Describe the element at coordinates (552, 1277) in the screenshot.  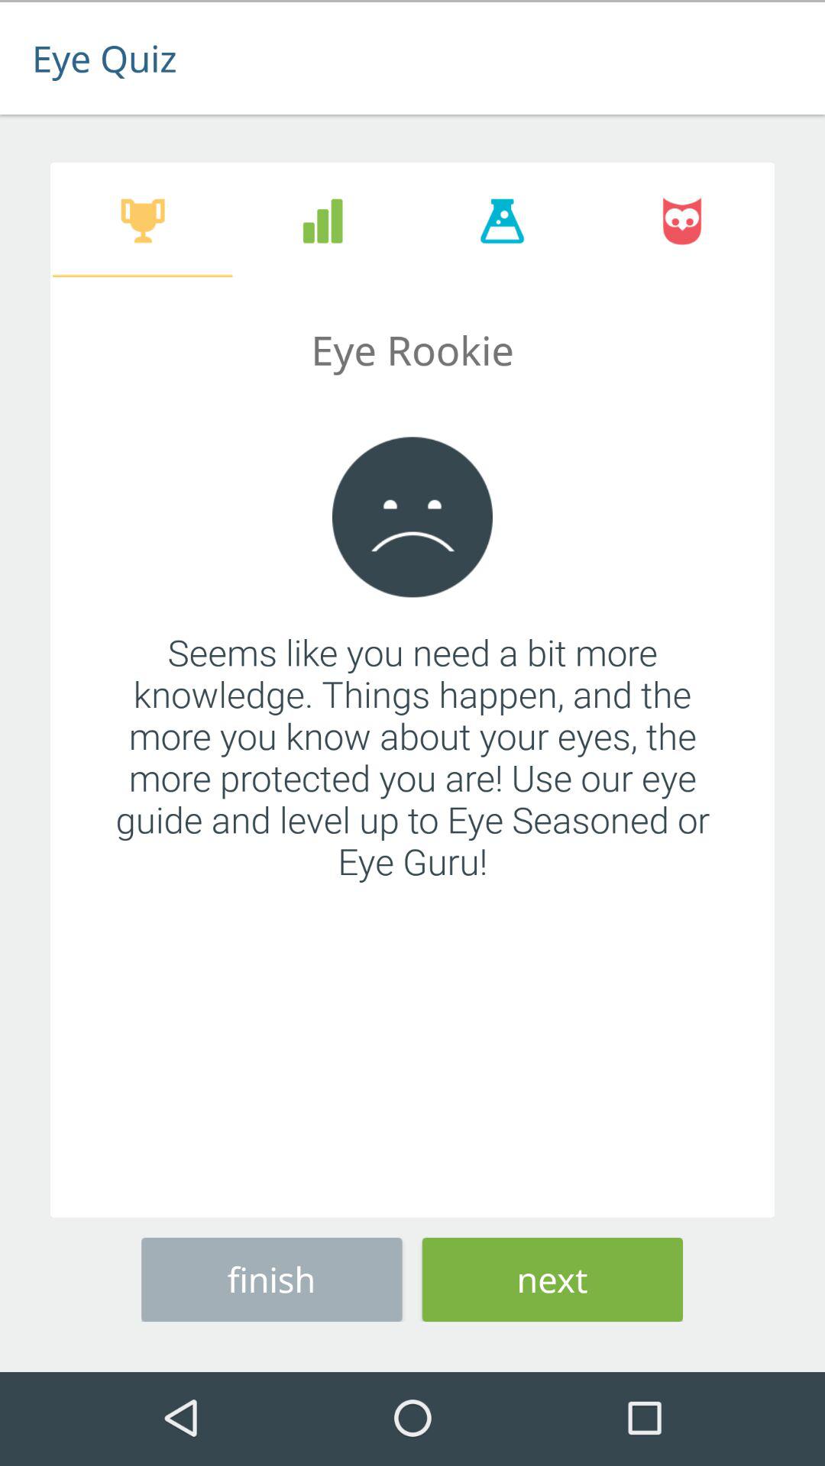
I see `tap the icon next to finish item` at that location.